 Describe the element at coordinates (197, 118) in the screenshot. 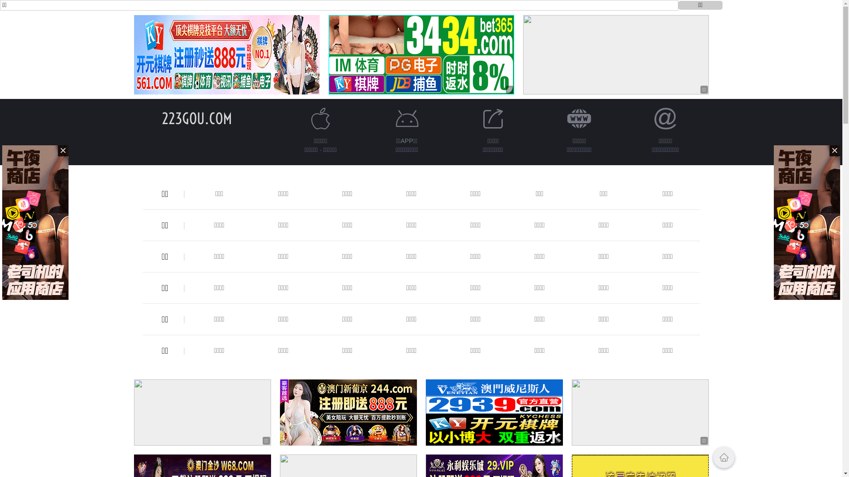

I see `223GOU.COM` at that location.